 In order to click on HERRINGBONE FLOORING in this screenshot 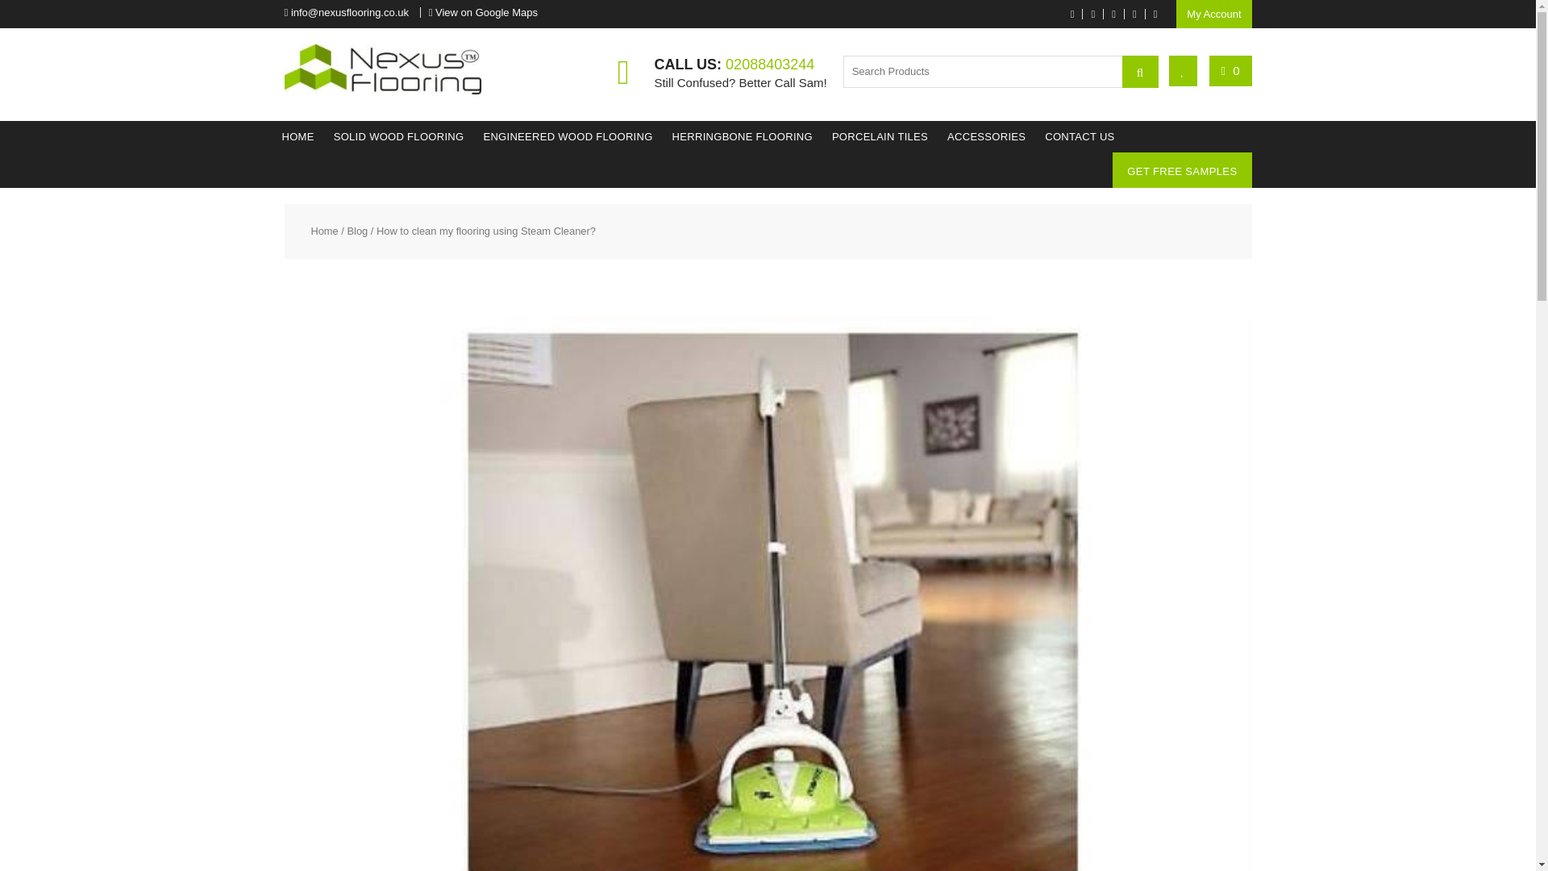, I will do `click(742, 137)`.